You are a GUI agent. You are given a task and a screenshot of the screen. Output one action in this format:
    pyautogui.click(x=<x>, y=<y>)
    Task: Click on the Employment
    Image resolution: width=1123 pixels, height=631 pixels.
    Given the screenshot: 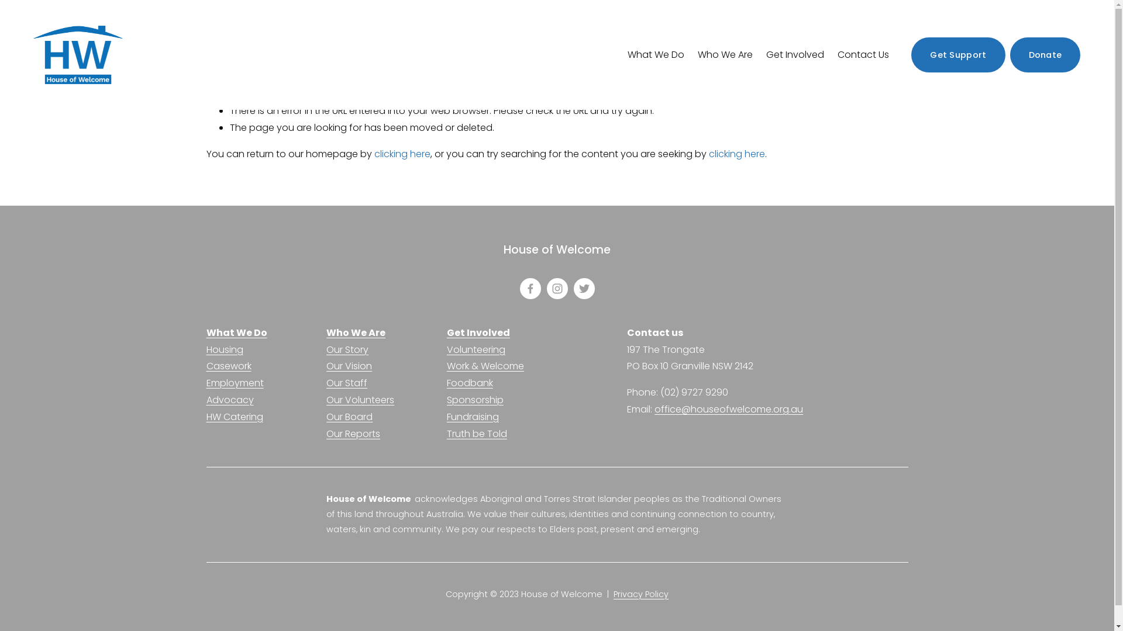 What is the action you would take?
    pyautogui.click(x=235, y=383)
    